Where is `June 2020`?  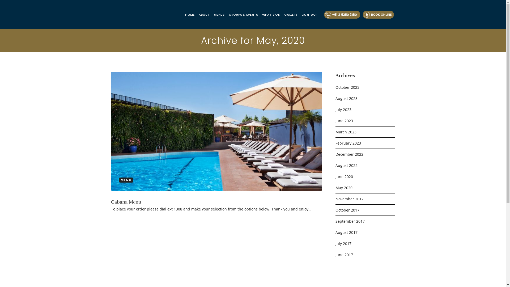
June 2020 is located at coordinates (365, 176).